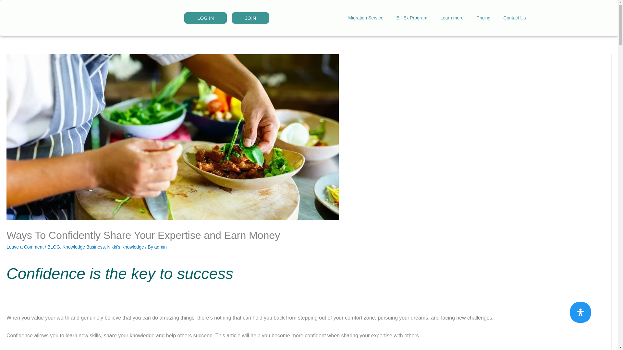 This screenshot has height=350, width=623. What do you see at coordinates (250, 18) in the screenshot?
I see `JOIN` at bounding box center [250, 18].